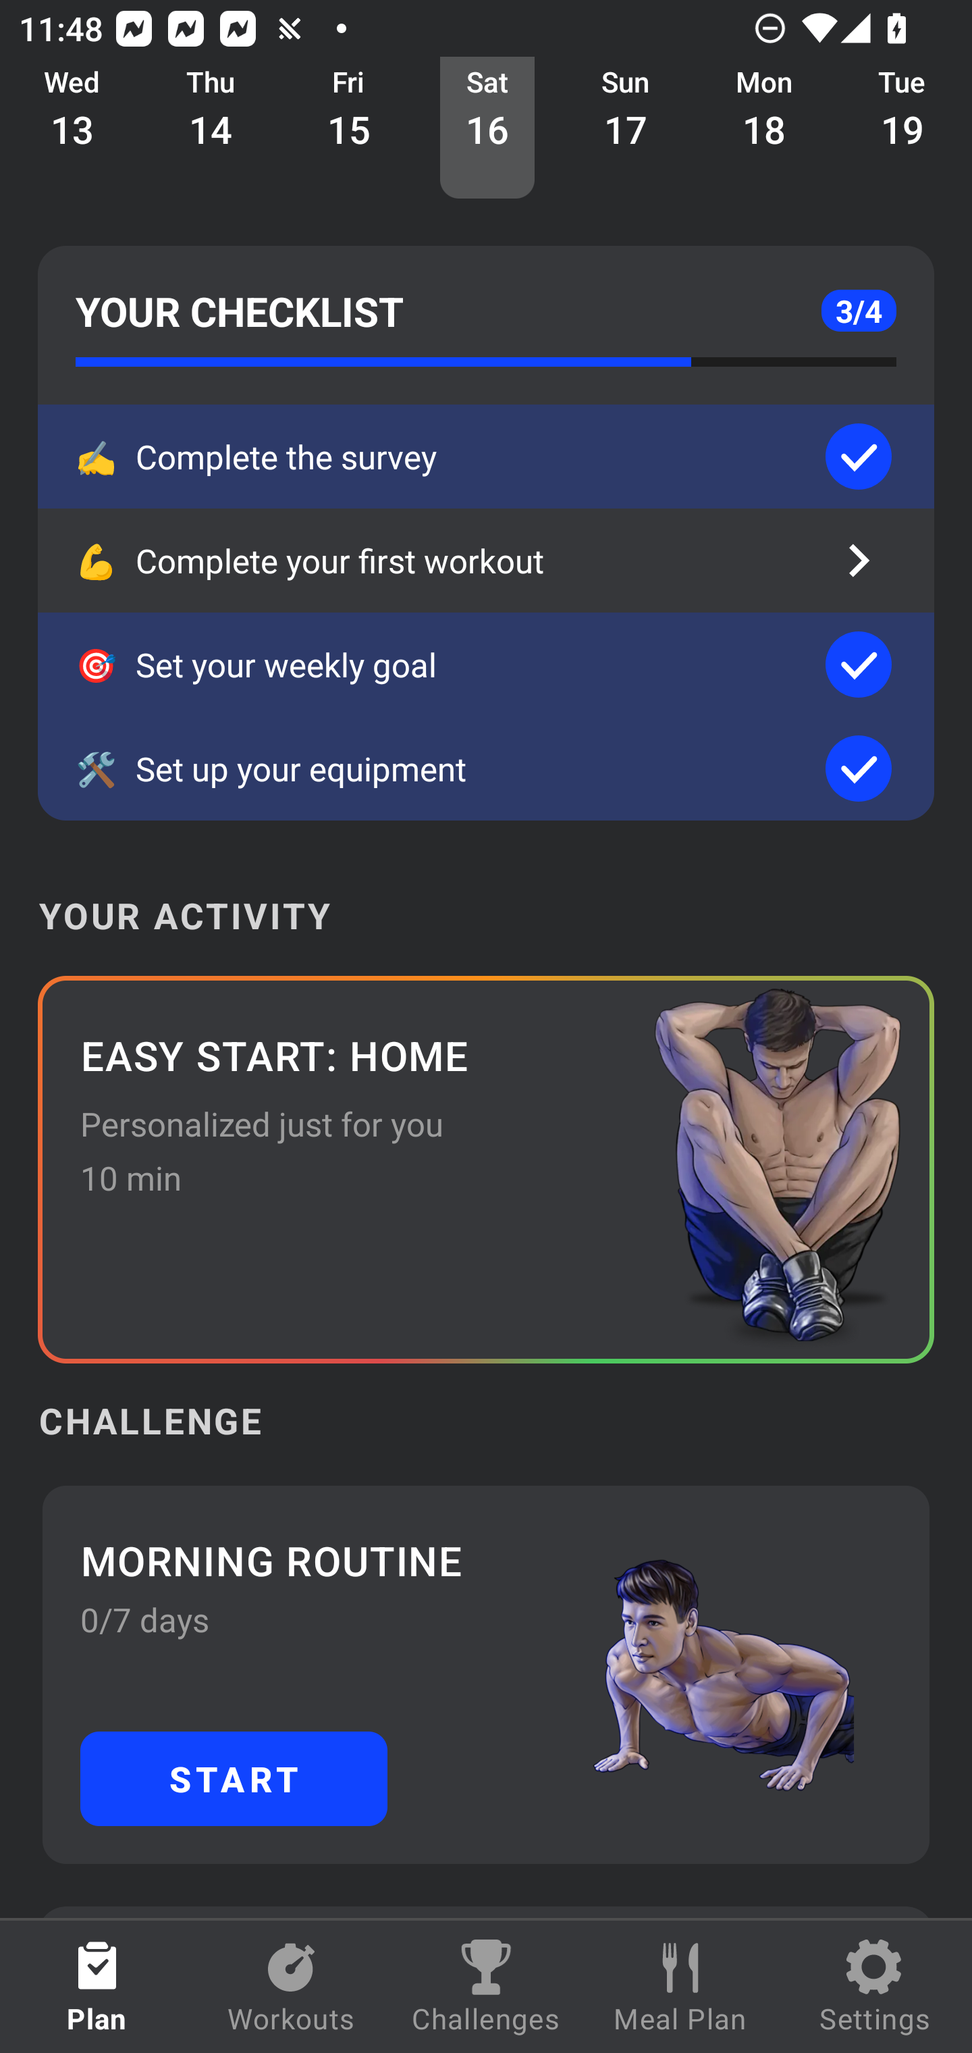  What do you see at coordinates (292, 1987) in the screenshot?
I see ` Workouts ` at bounding box center [292, 1987].